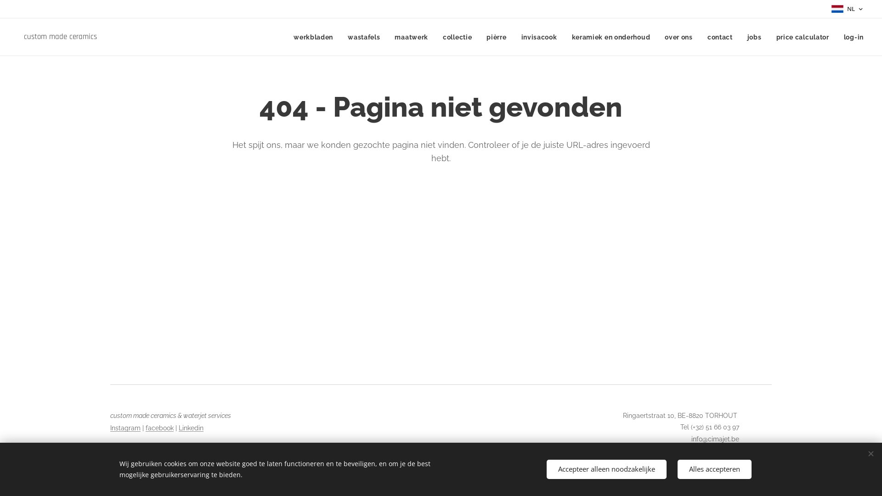  What do you see at coordinates (412, 37) in the screenshot?
I see `maatwerk` at bounding box center [412, 37].